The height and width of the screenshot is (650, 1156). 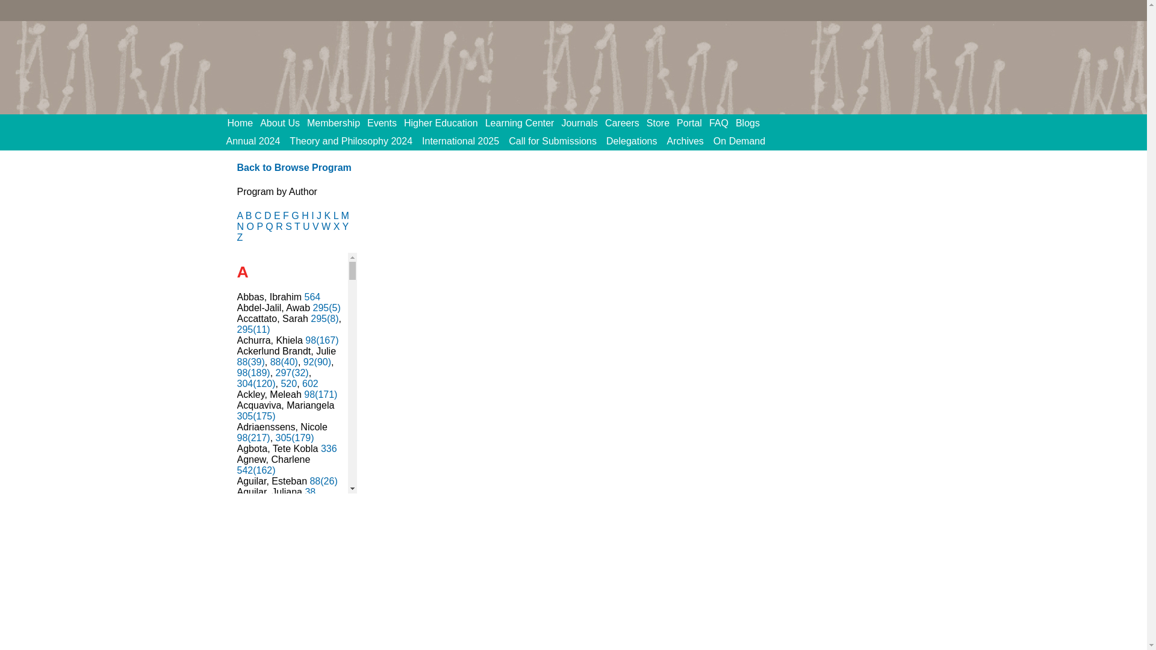 I want to click on International 2025, so click(x=461, y=141).